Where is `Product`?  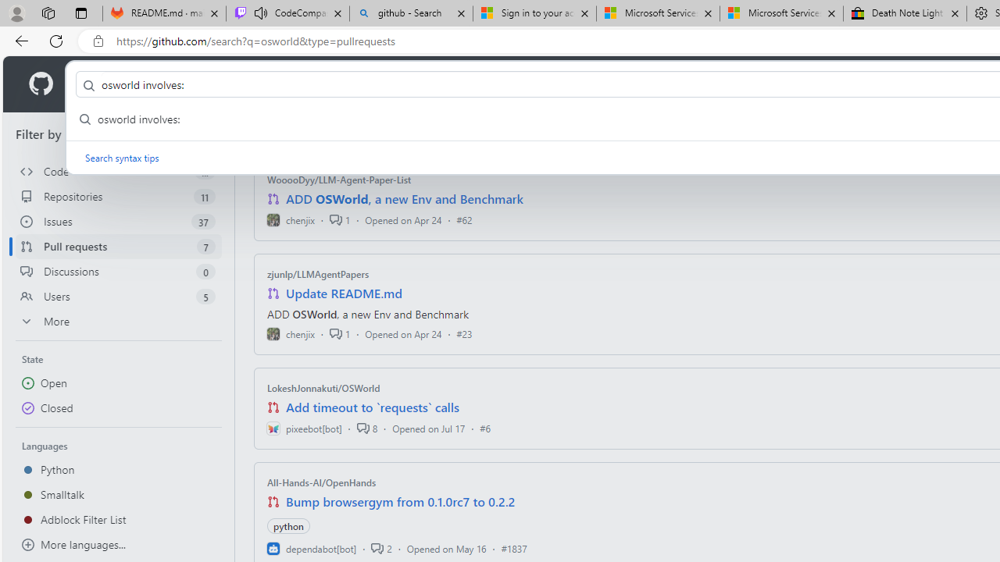 Product is located at coordinates (102, 84).